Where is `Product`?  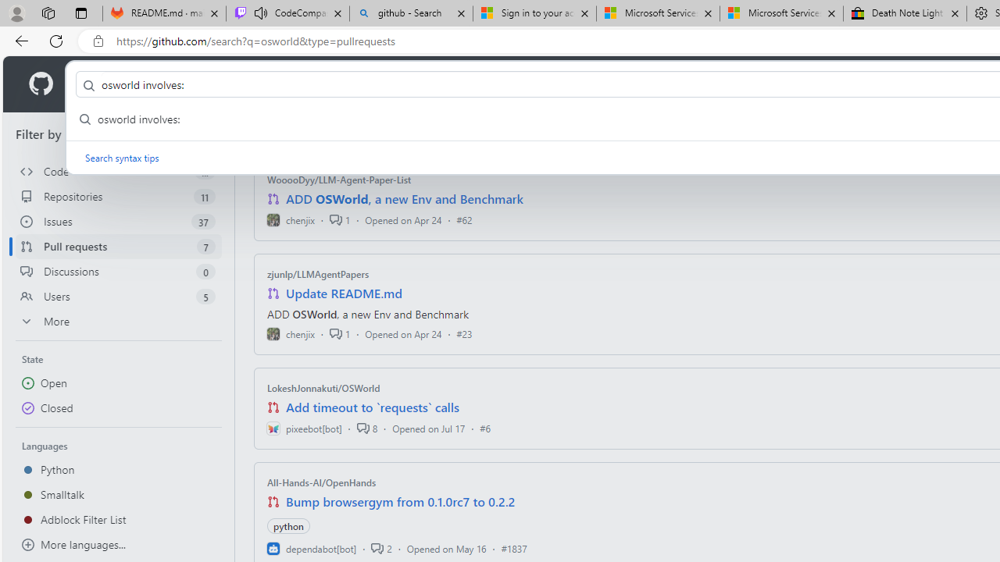 Product is located at coordinates (102, 84).